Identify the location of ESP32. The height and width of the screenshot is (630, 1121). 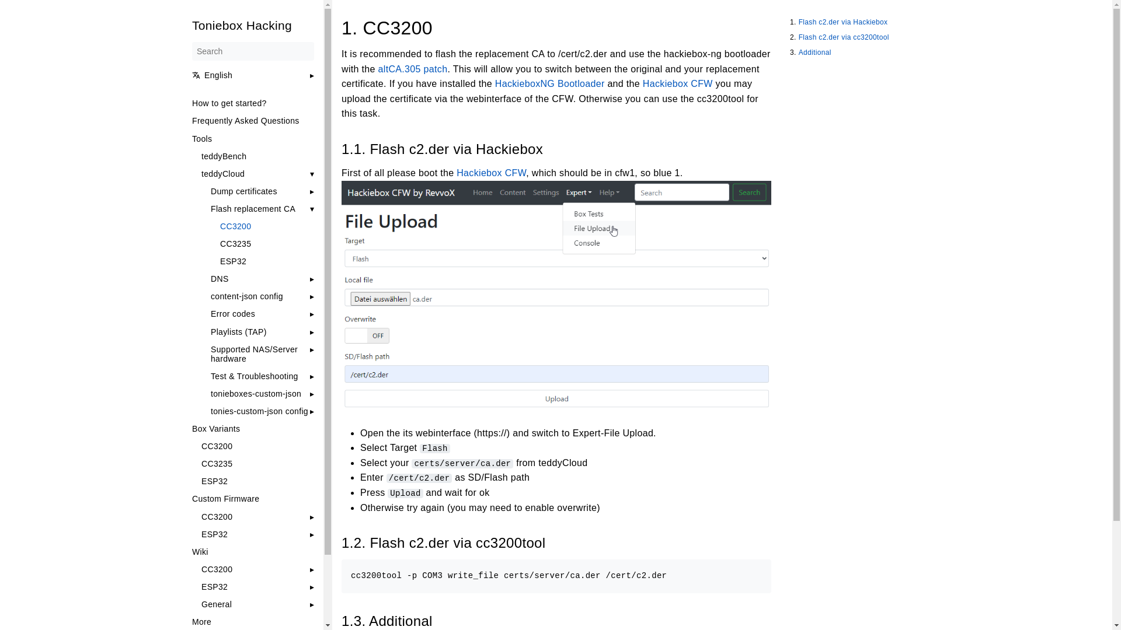
(257, 481).